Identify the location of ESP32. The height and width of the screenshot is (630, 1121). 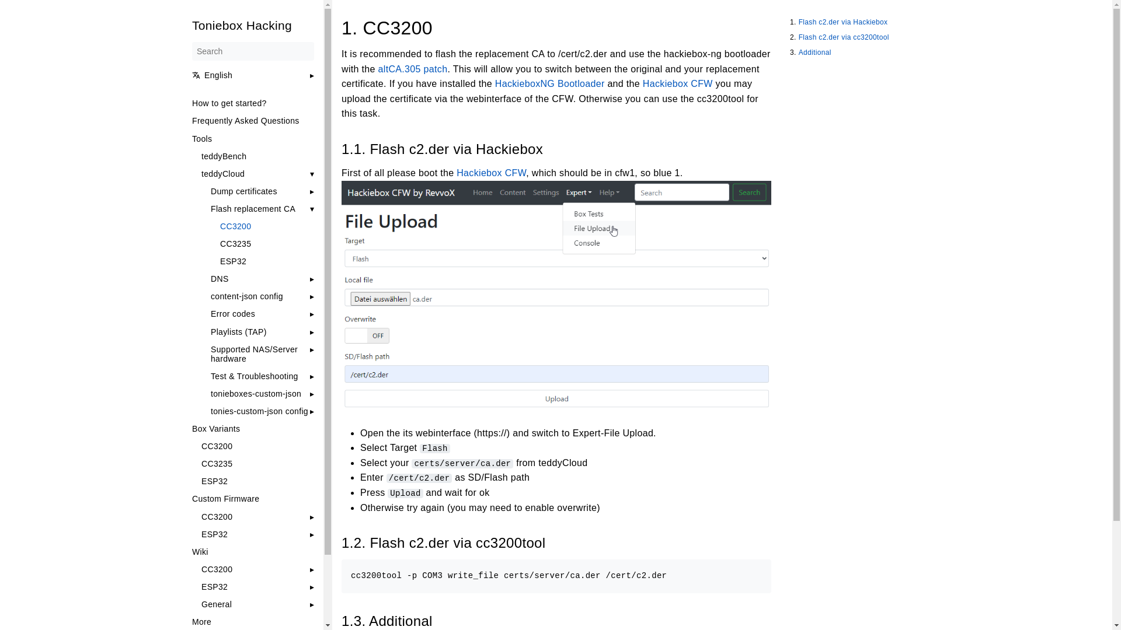
(257, 481).